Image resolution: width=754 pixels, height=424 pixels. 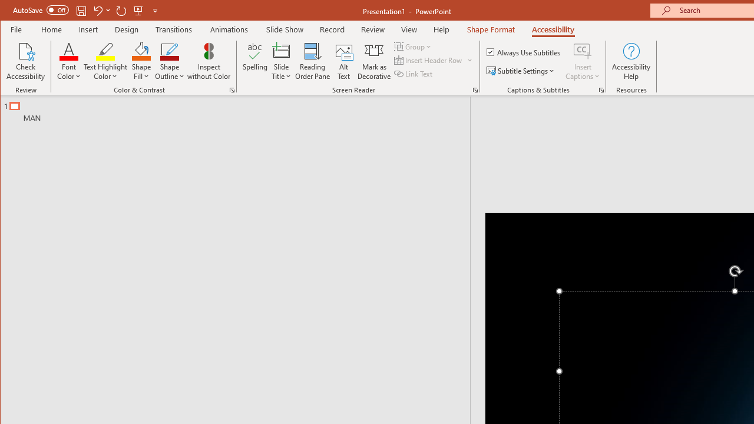 I want to click on Insert Header Row, so click(x=434, y=60).